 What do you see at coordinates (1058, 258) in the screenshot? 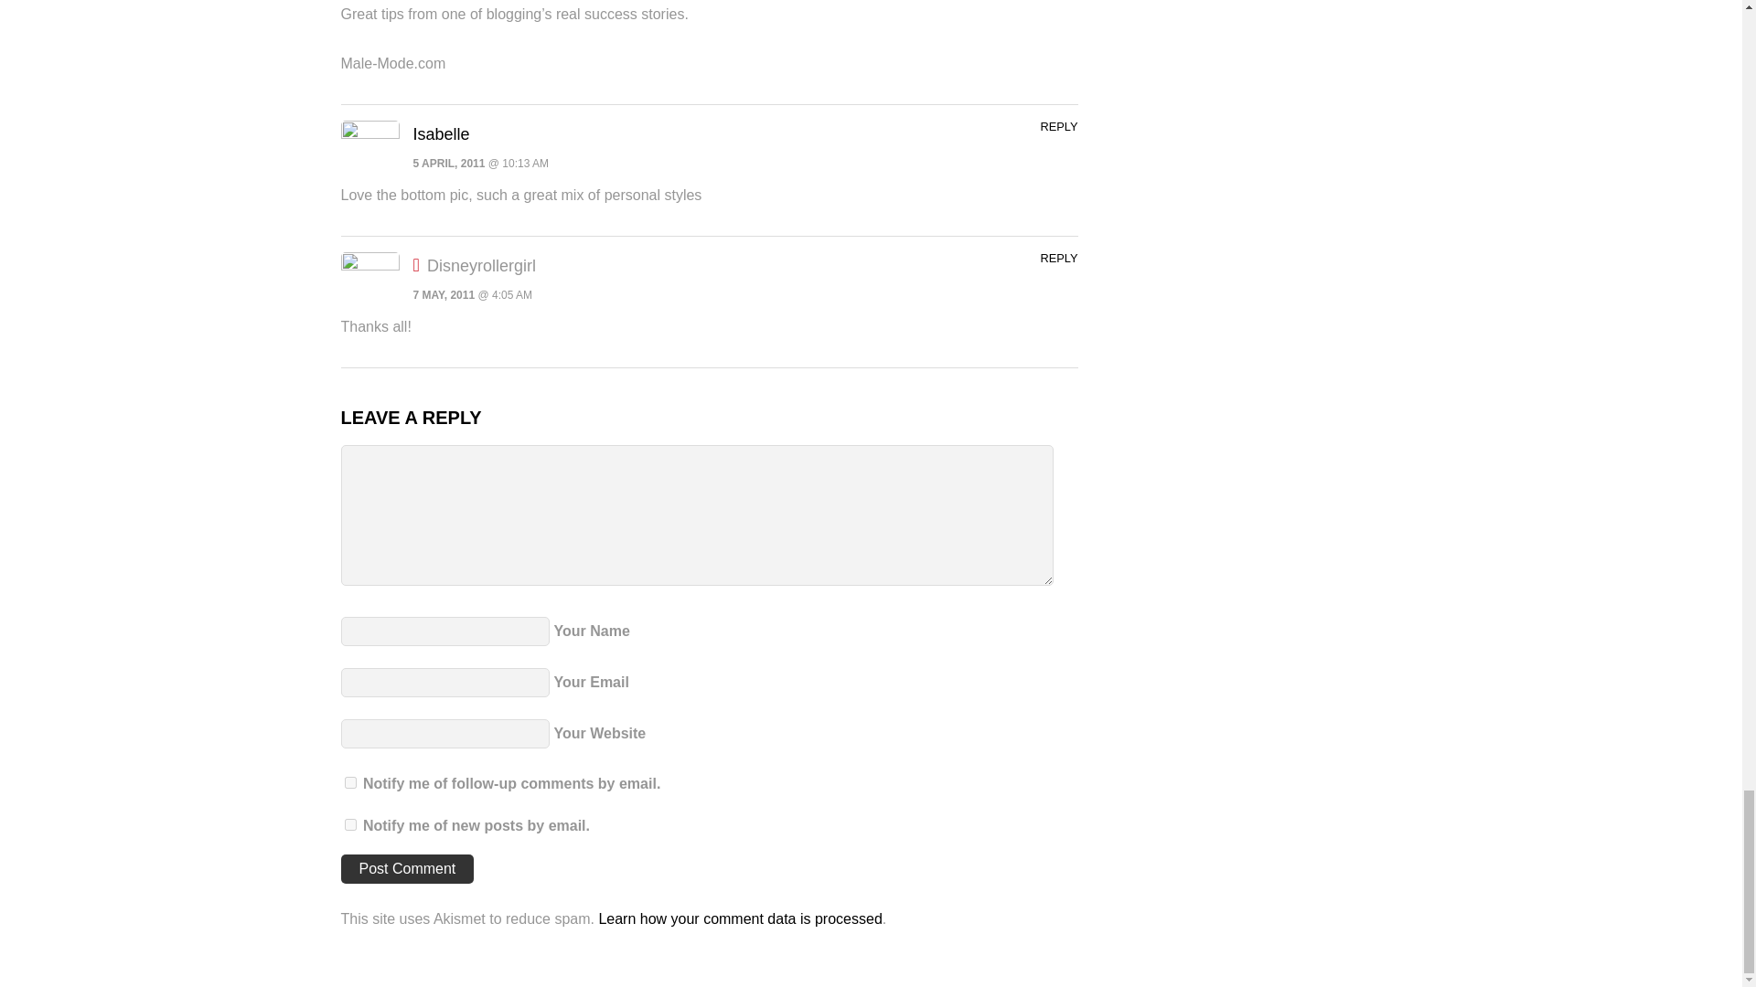
I see `REPLY` at bounding box center [1058, 258].